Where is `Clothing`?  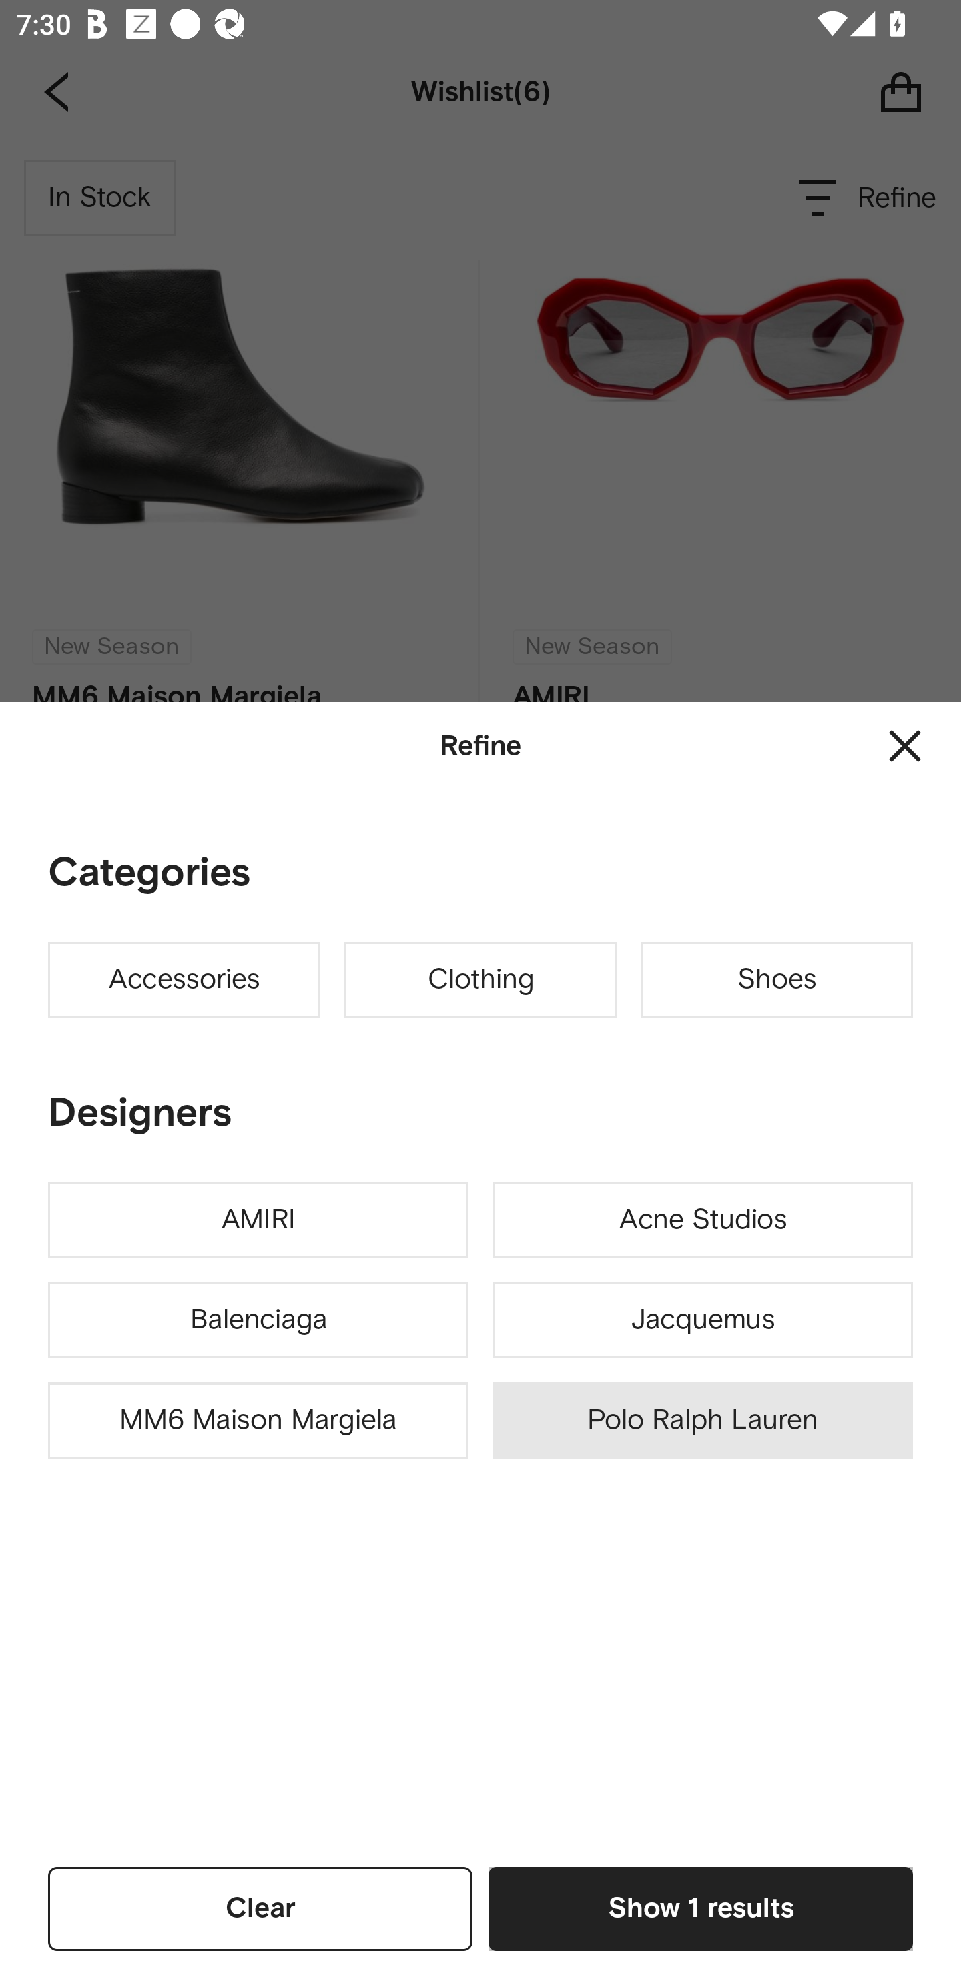 Clothing is located at coordinates (480, 980).